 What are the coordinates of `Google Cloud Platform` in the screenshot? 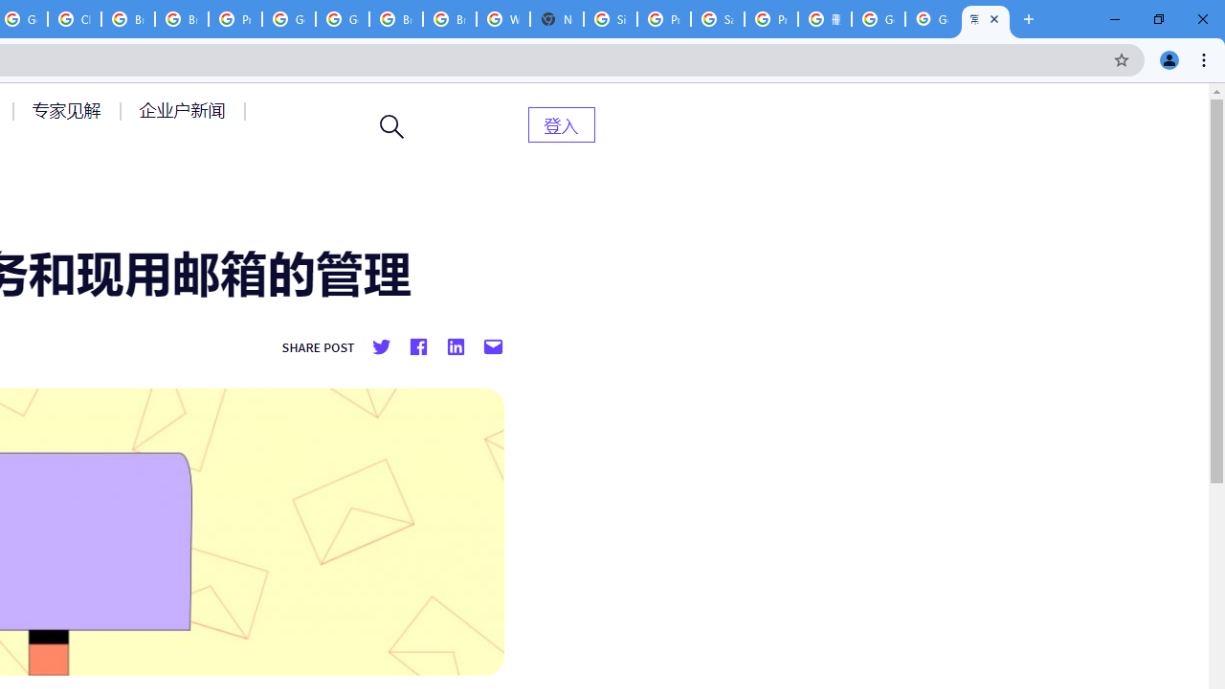 It's located at (343, 19).